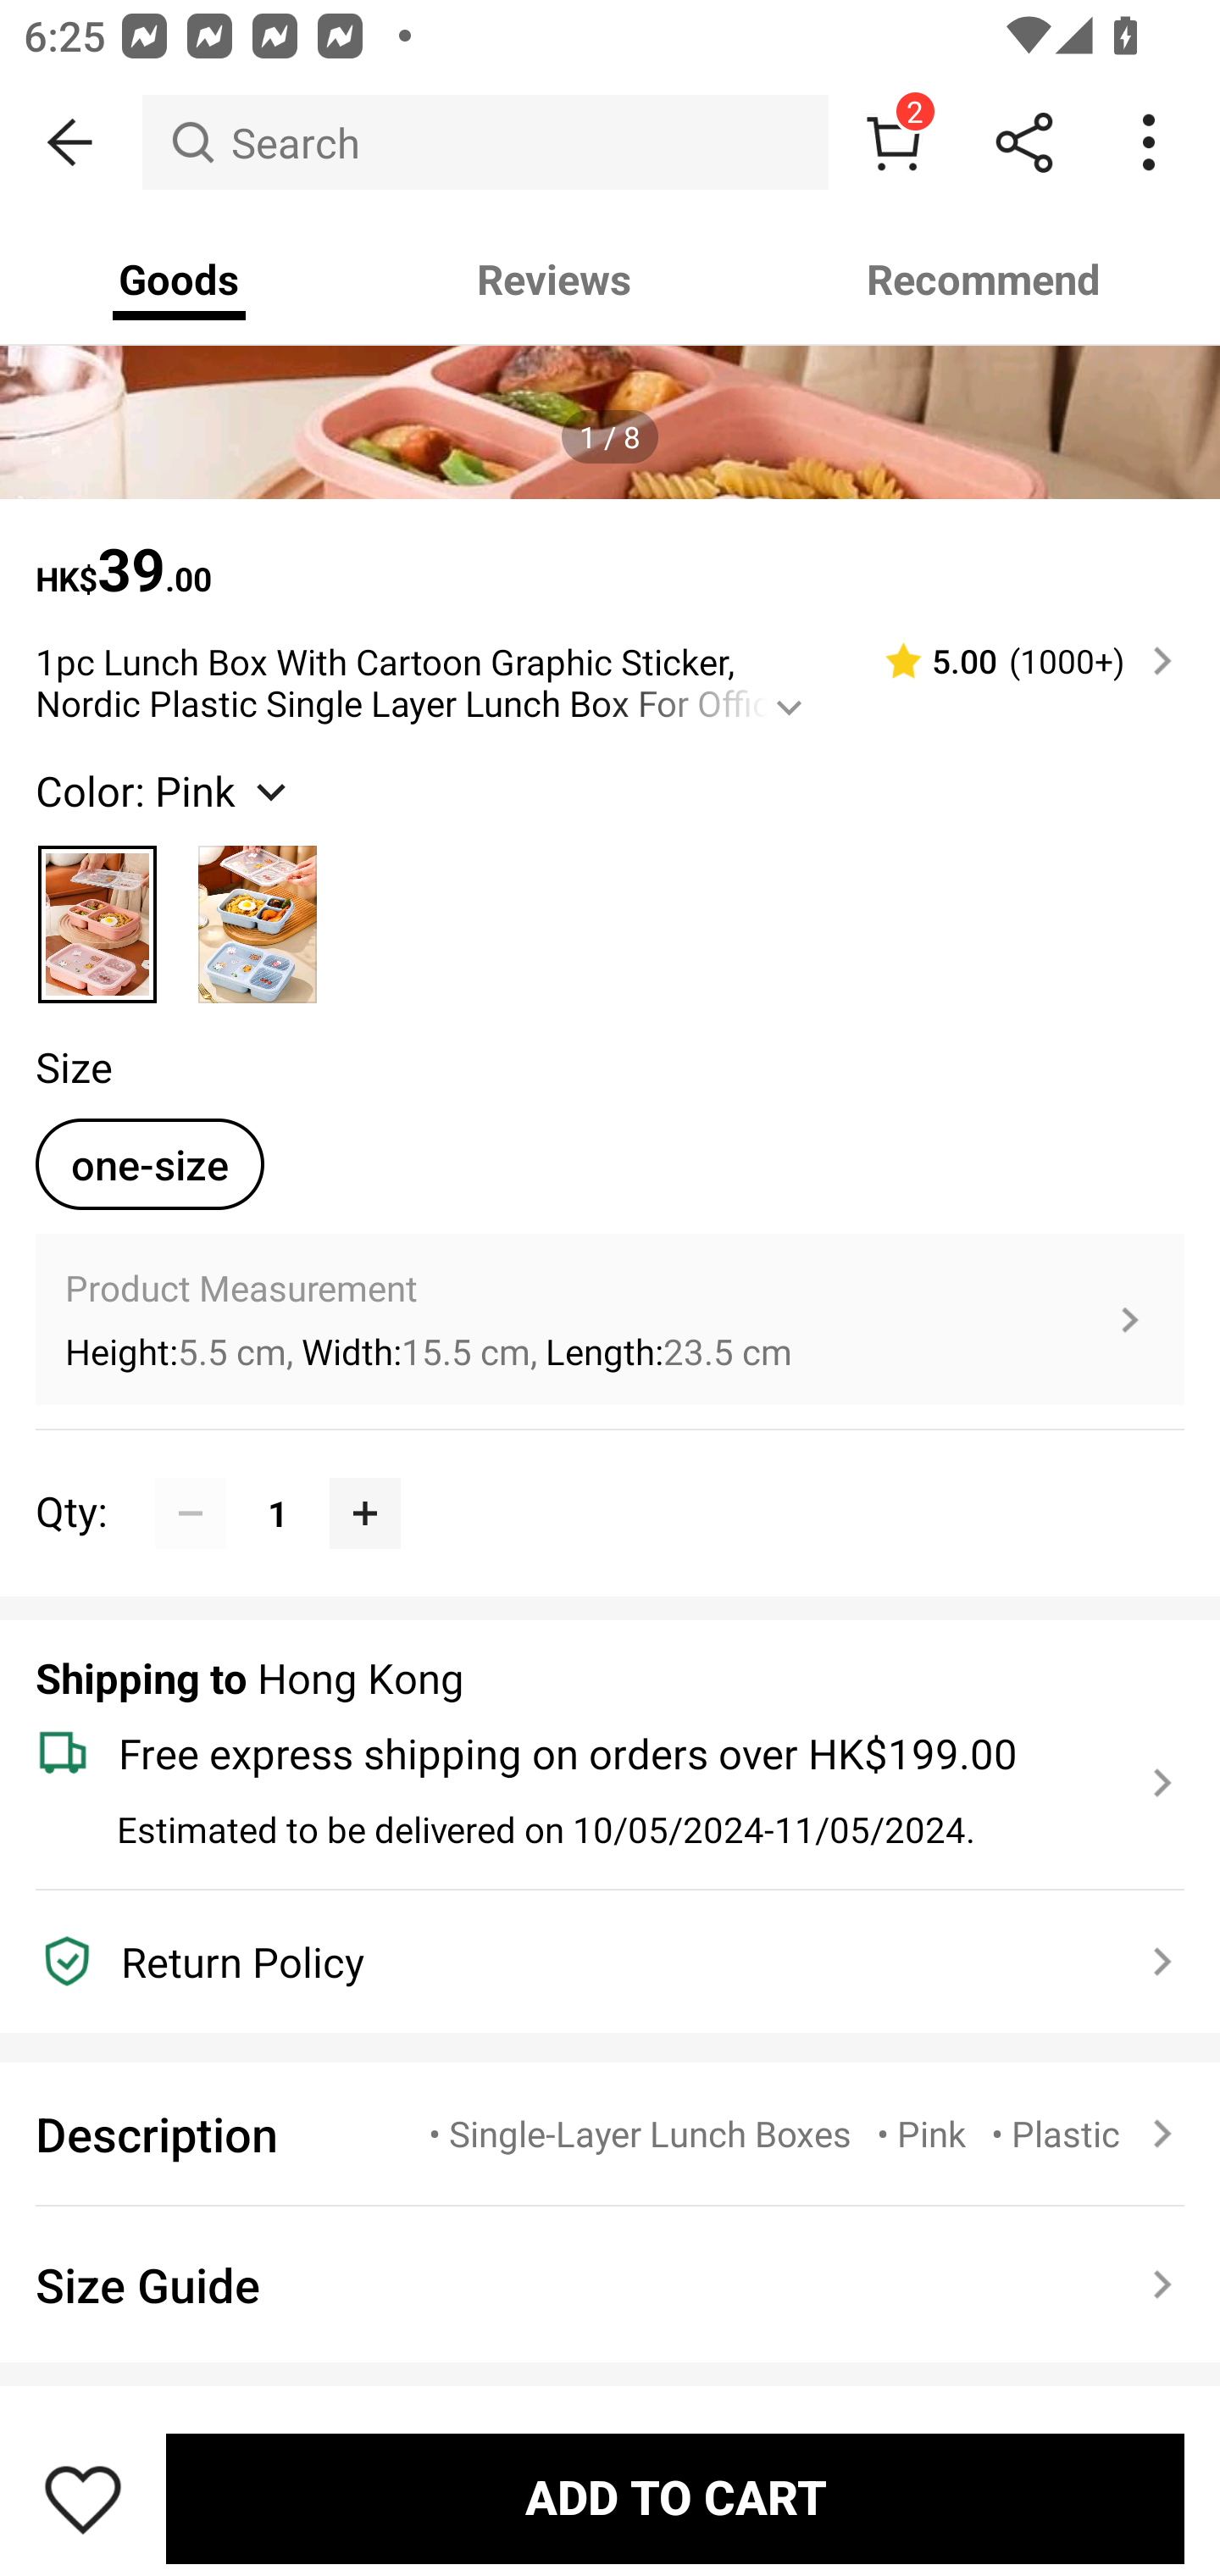  I want to click on Multicolor, so click(258, 910).